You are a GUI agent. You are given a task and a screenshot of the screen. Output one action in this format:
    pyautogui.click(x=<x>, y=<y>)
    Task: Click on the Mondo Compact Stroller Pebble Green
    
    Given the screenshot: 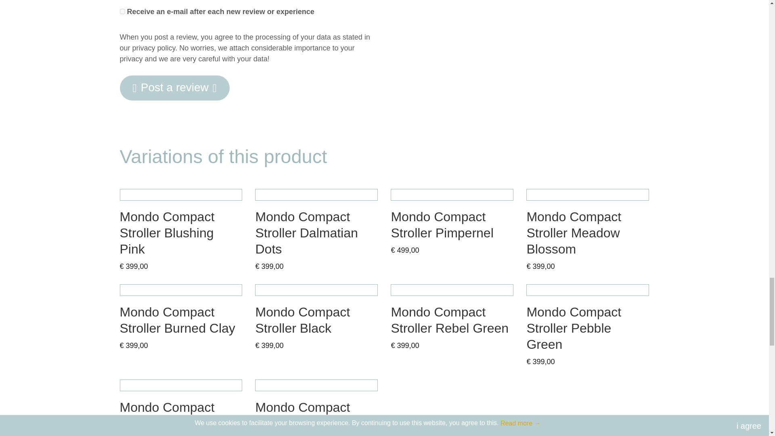 What is the action you would take?
    pyautogui.click(x=588, y=290)
    